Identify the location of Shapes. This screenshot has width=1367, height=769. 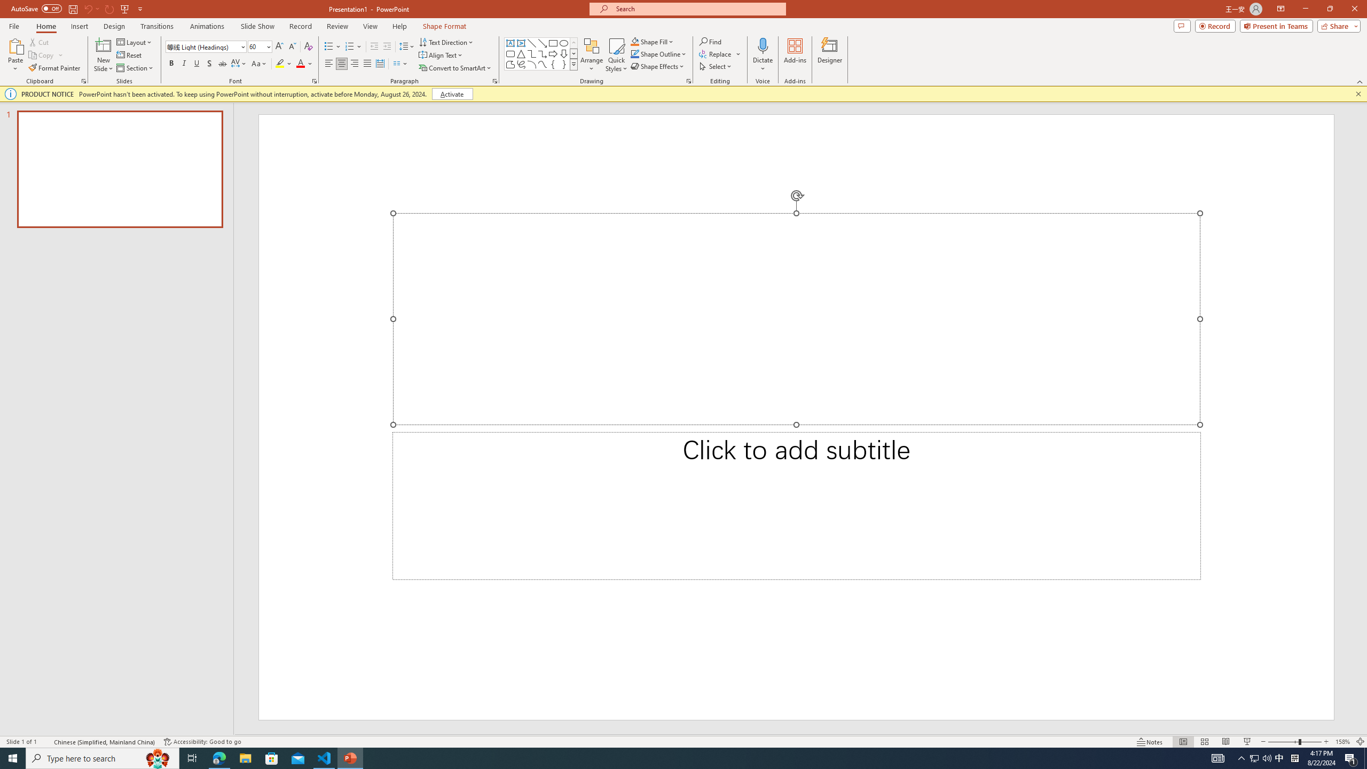
(573, 64).